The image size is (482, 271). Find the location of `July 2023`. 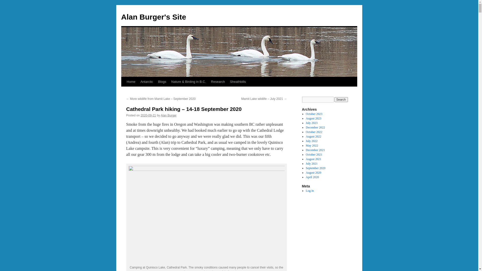

July 2023 is located at coordinates (312, 123).